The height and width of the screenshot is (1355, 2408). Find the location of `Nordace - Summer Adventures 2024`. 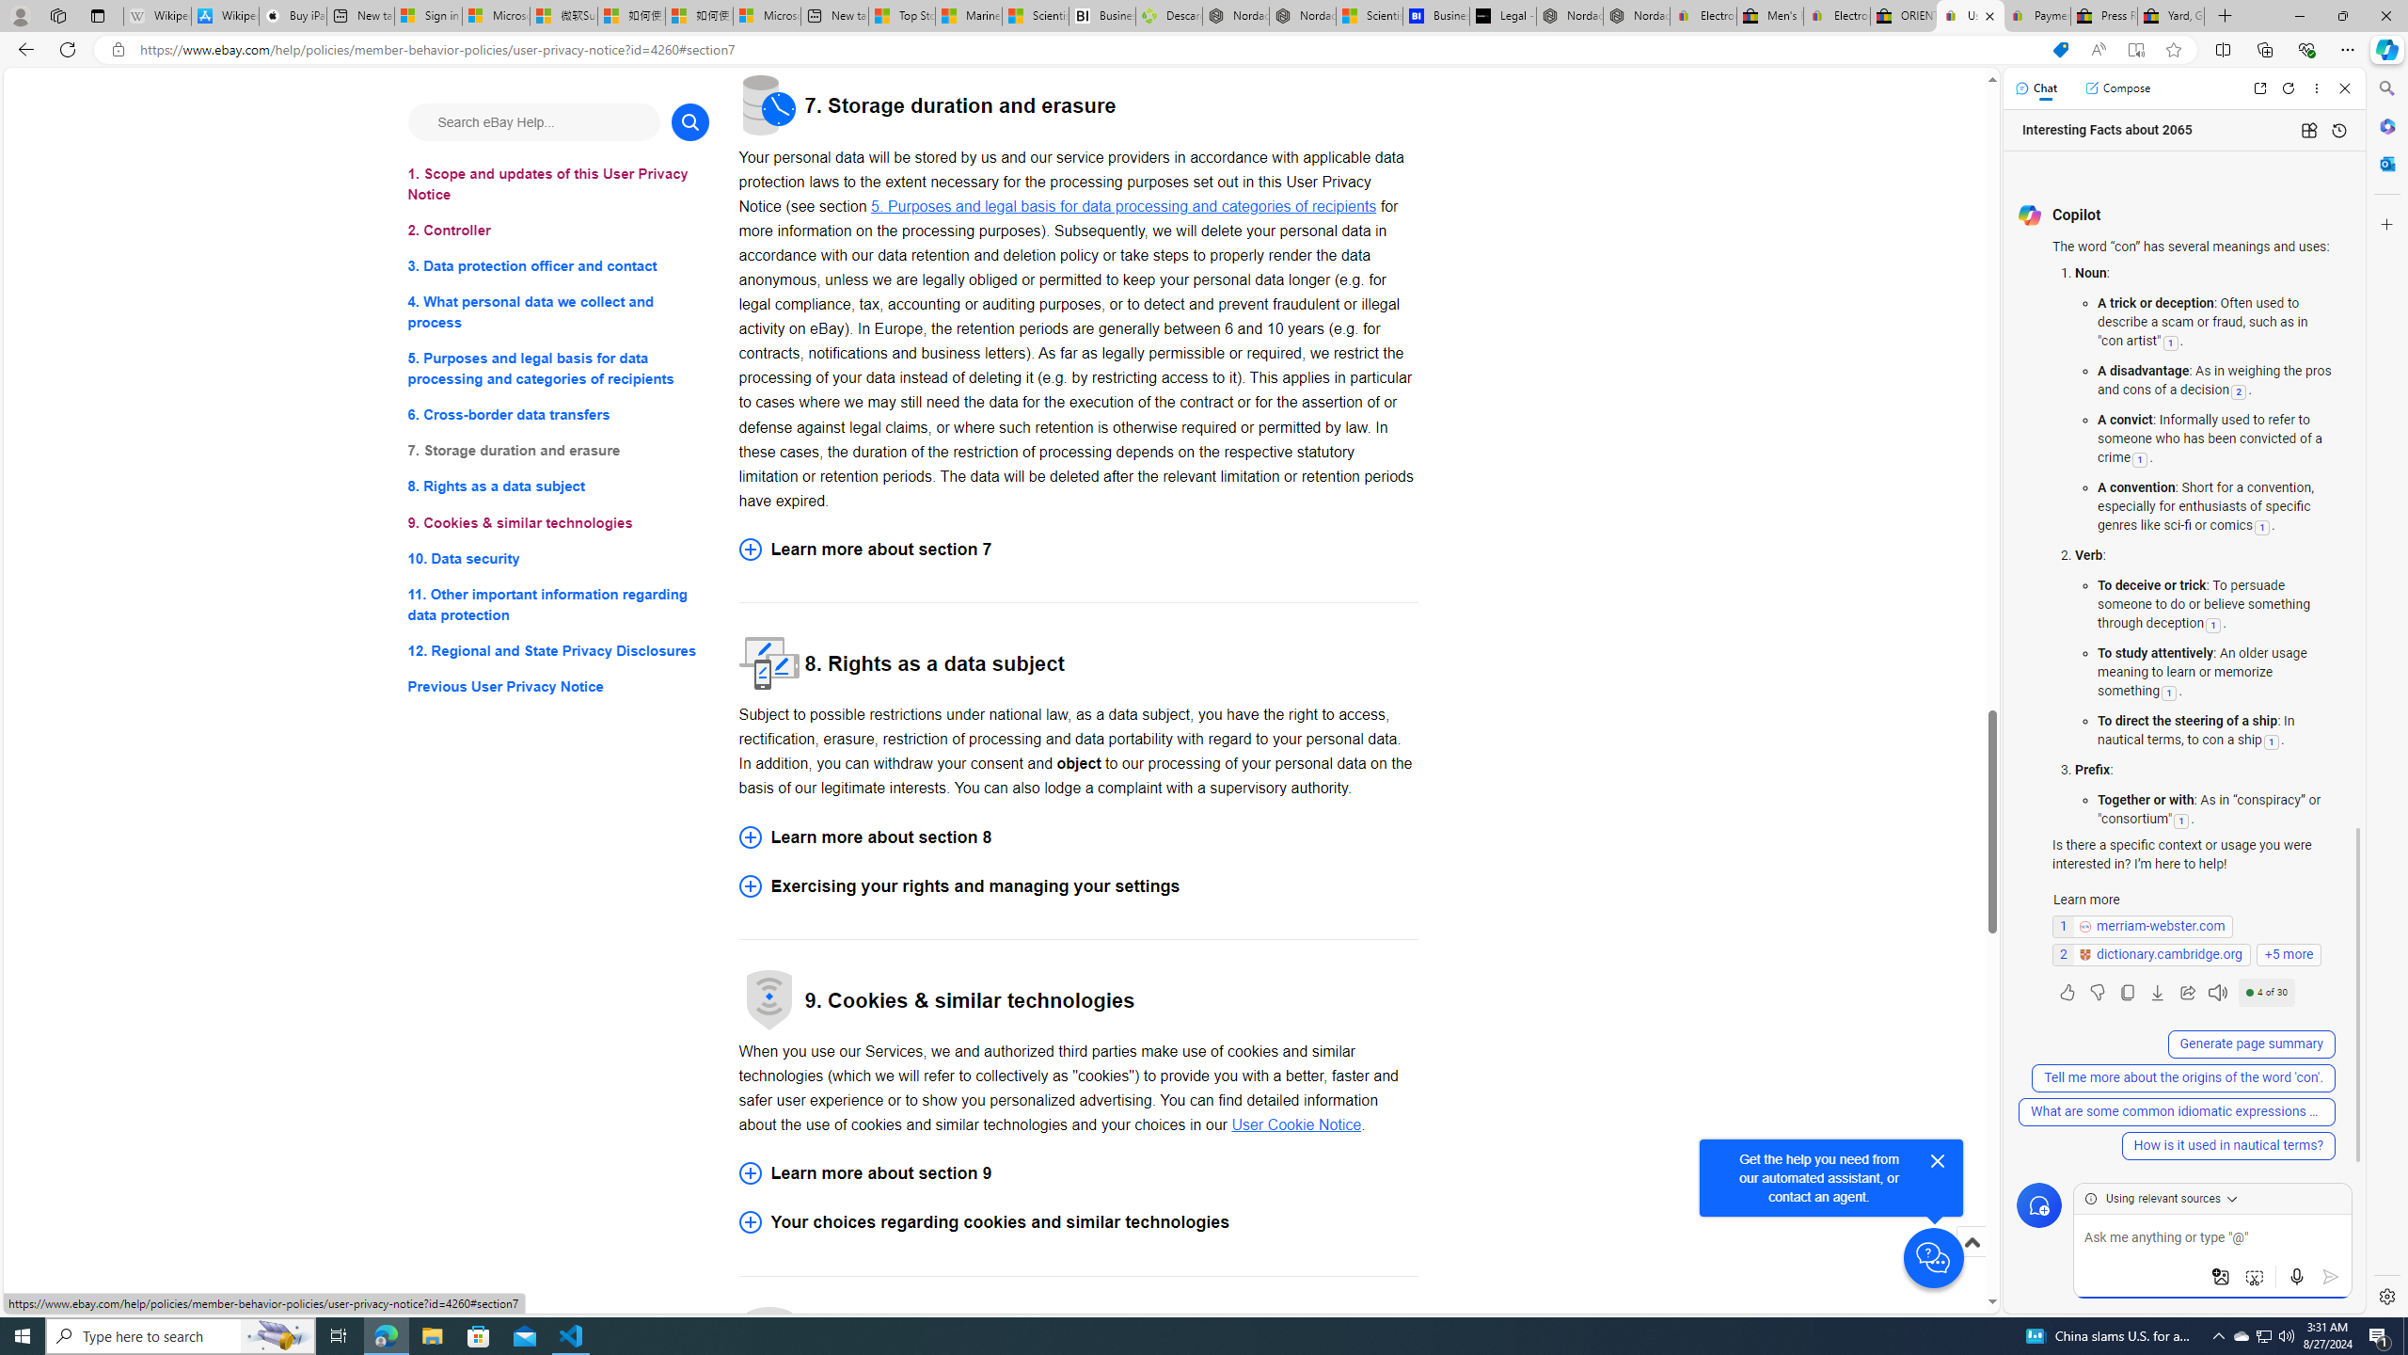

Nordace - Summer Adventures 2024 is located at coordinates (1569, 16).